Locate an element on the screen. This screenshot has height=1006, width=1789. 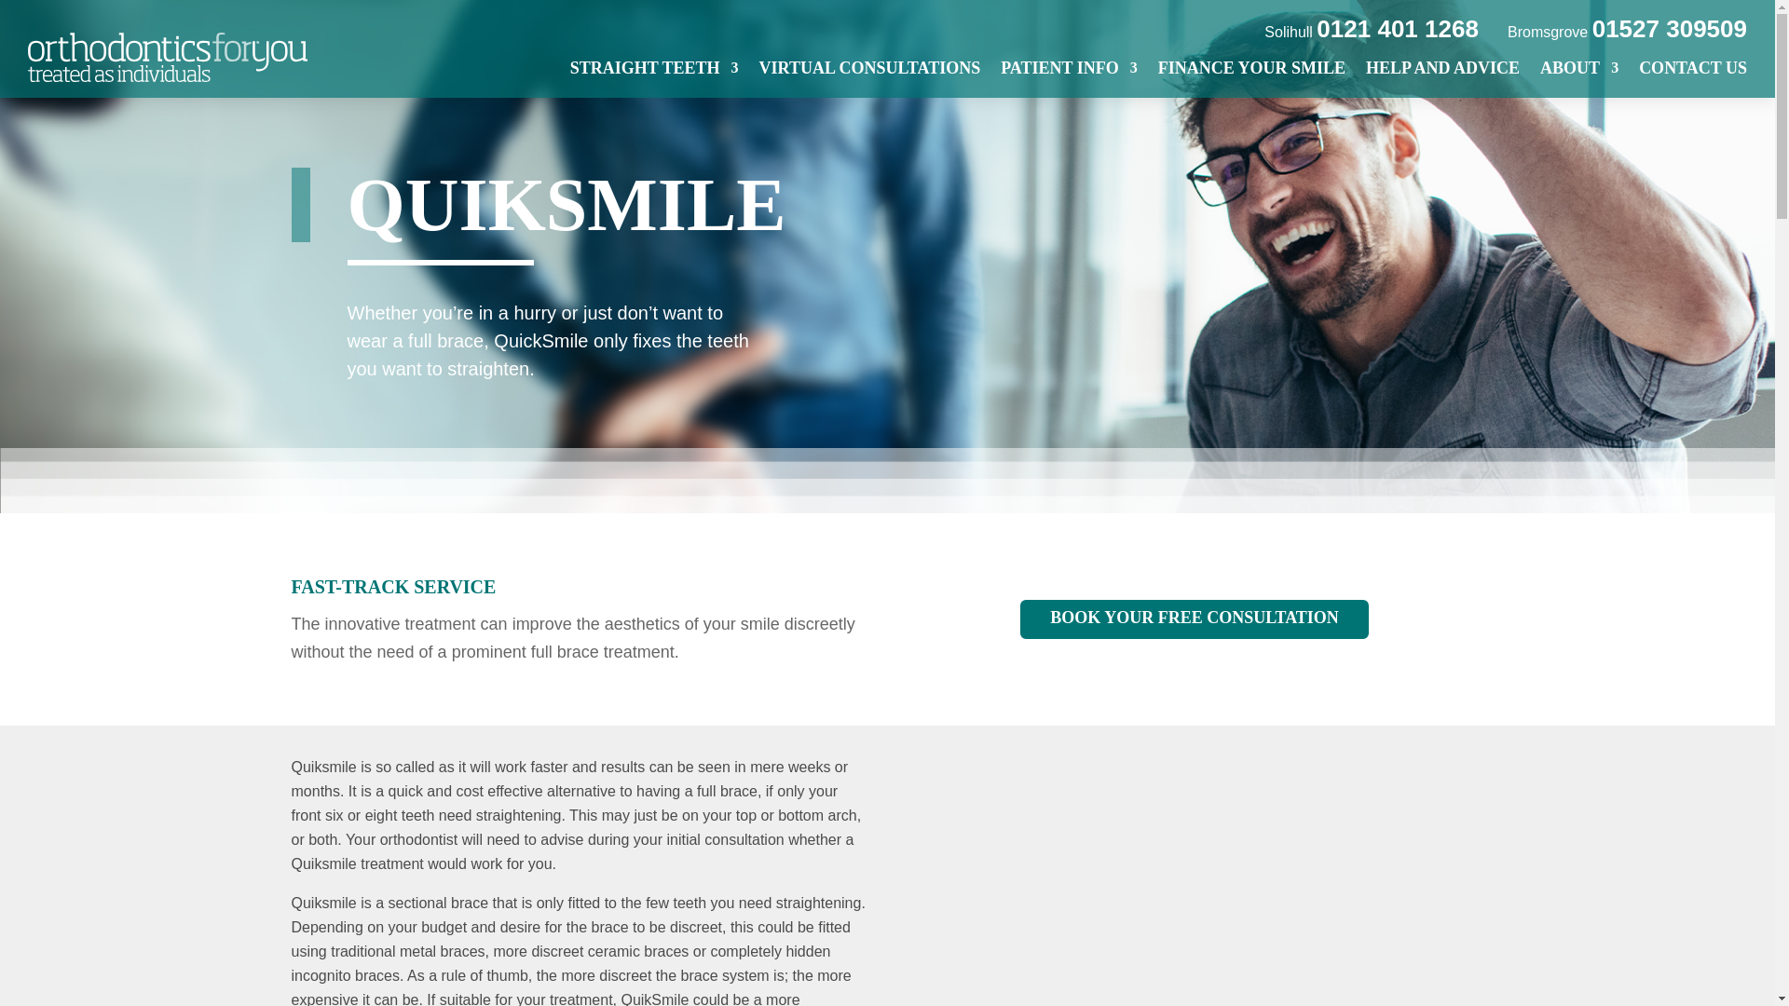
STRAIGHT TEETH is located at coordinates (654, 78).